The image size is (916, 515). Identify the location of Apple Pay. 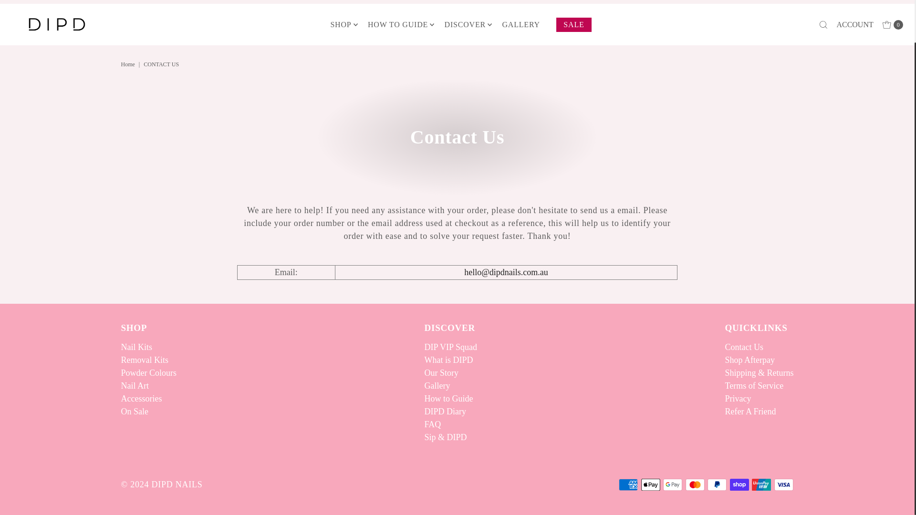
(651, 484).